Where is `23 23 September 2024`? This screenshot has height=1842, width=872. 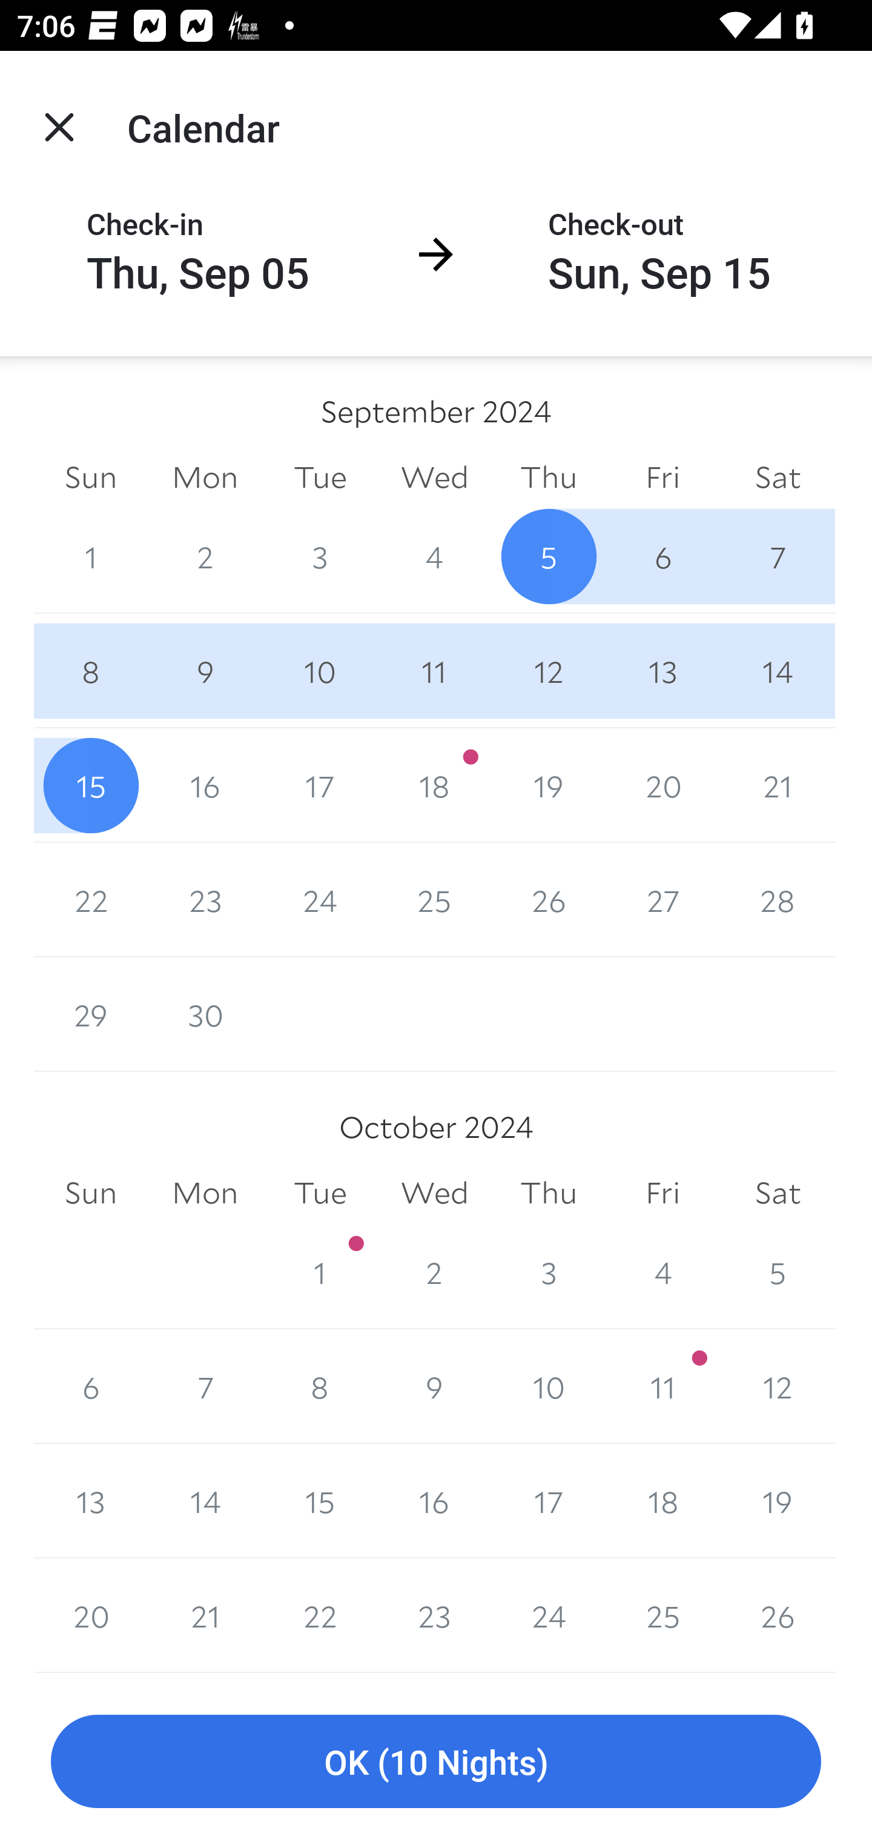
23 23 September 2024 is located at coordinates (205, 900).